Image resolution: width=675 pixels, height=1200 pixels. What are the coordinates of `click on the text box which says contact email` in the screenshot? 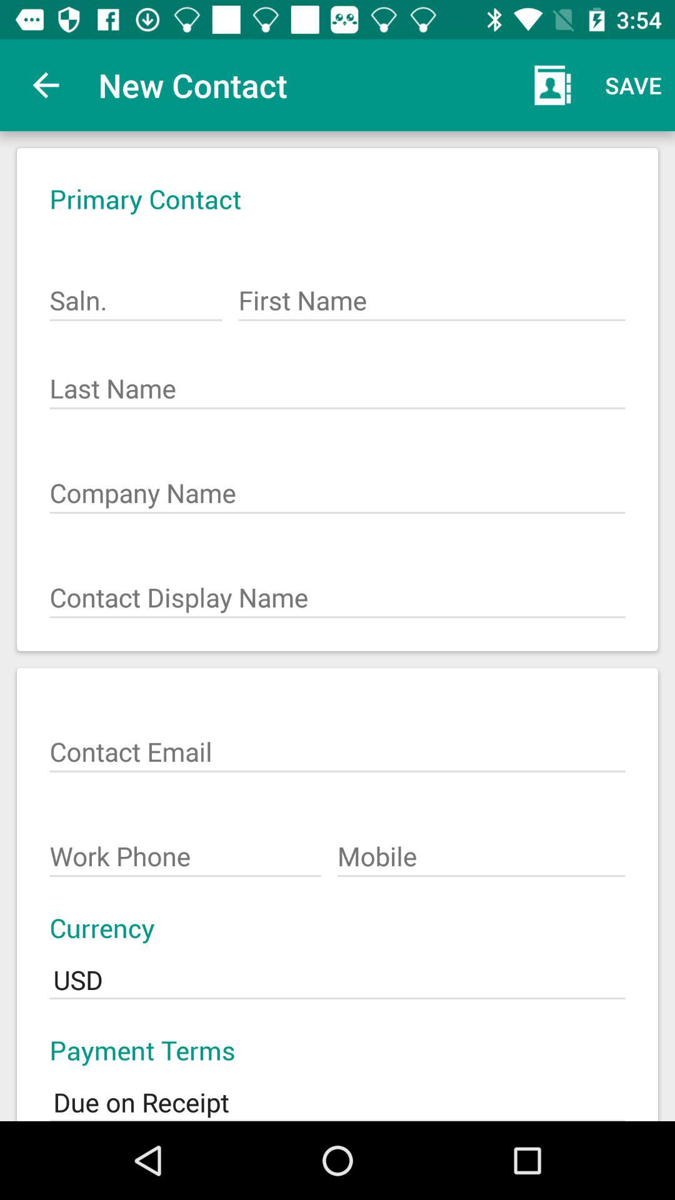 It's located at (337, 746).